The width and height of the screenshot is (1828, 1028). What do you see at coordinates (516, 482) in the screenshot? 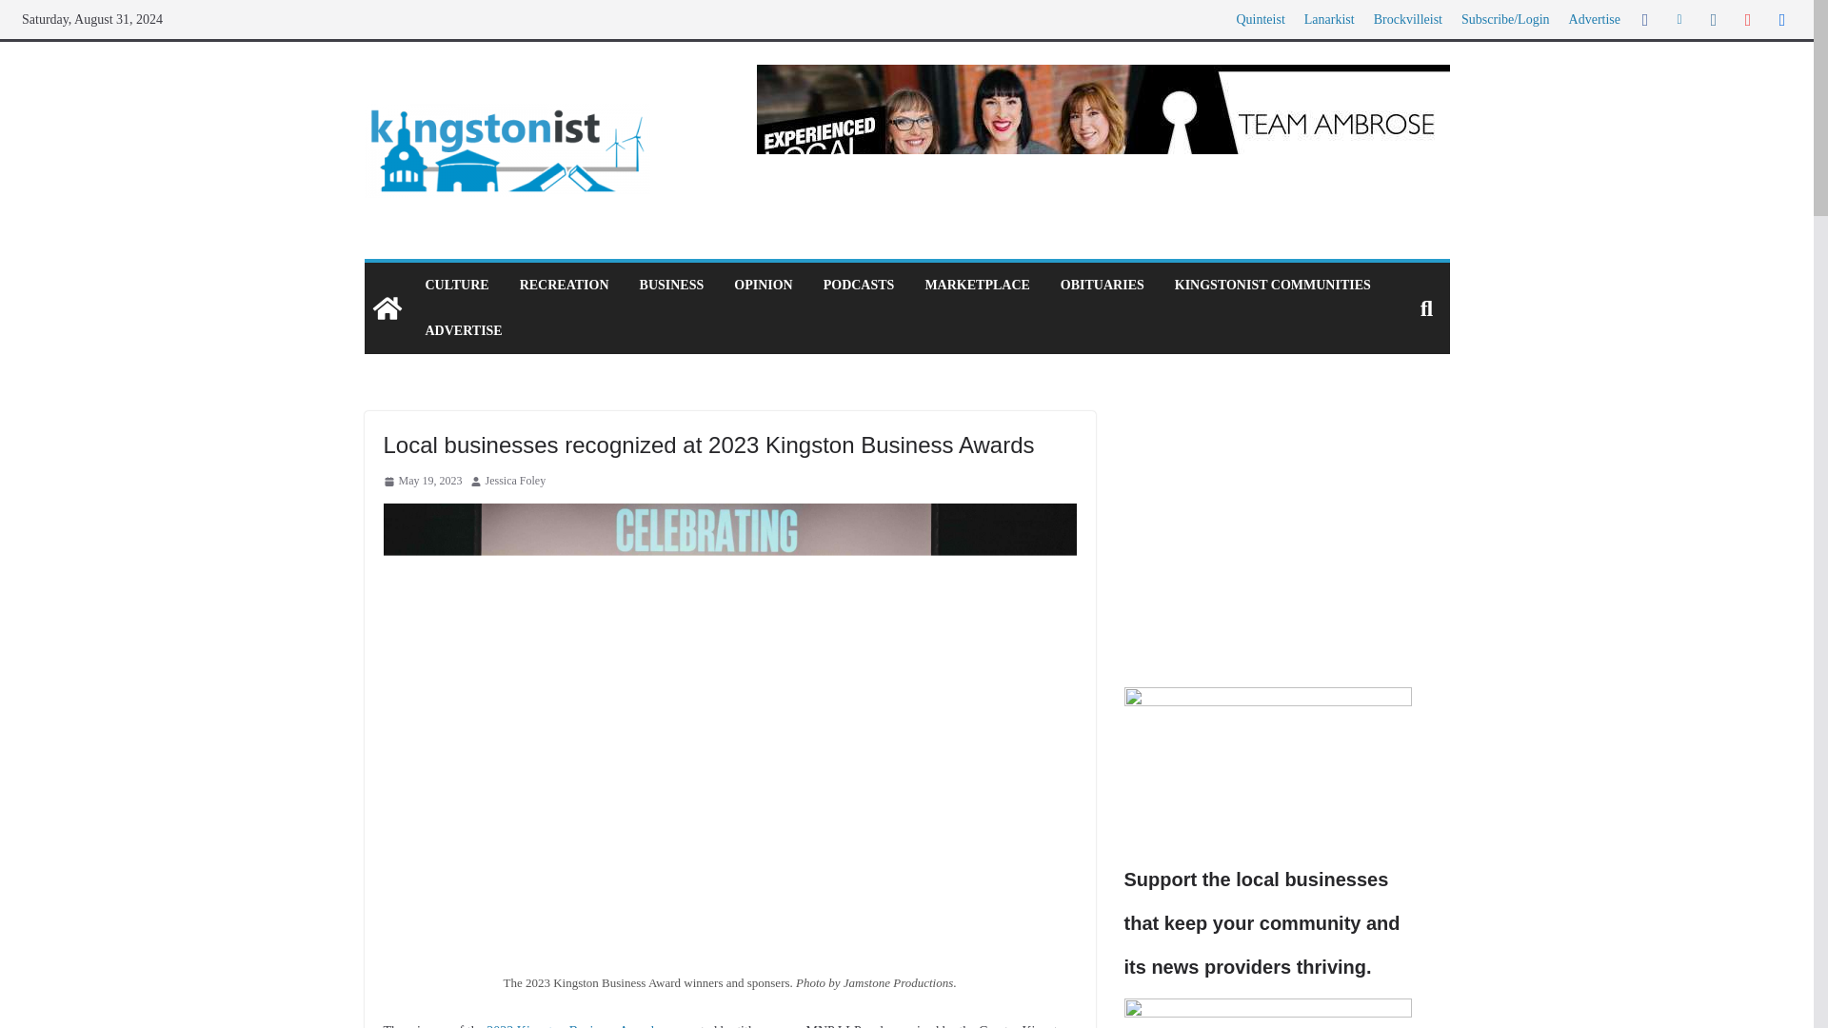
I see `Jessica Foley` at bounding box center [516, 482].